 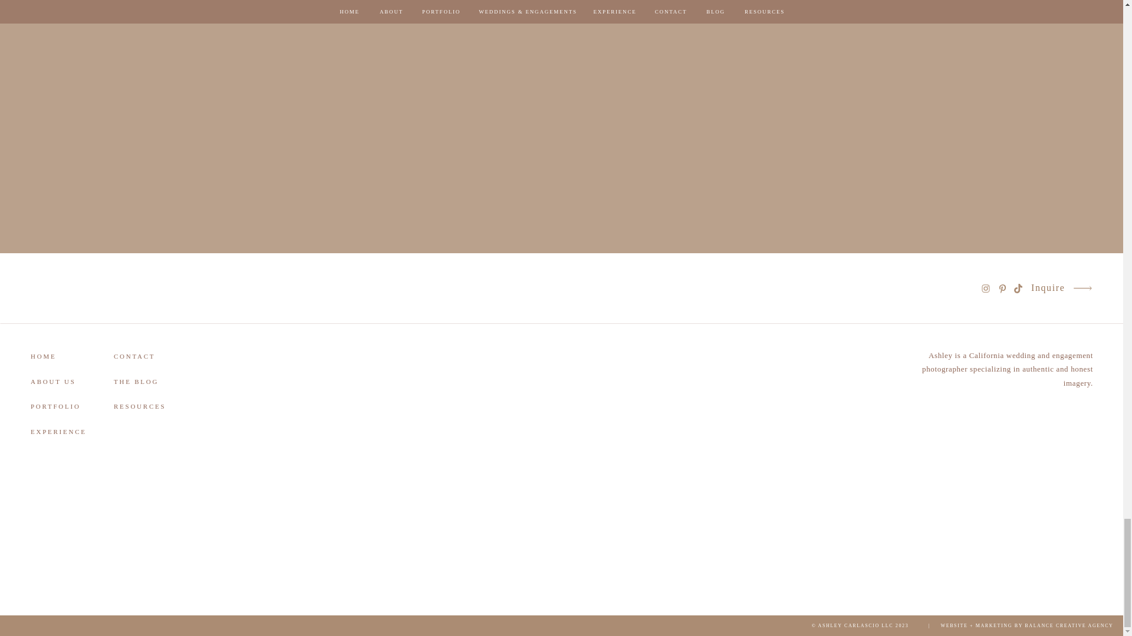 What do you see at coordinates (1082, 289) in the screenshot?
I see `arrow` at bounding box center [1082, 289].